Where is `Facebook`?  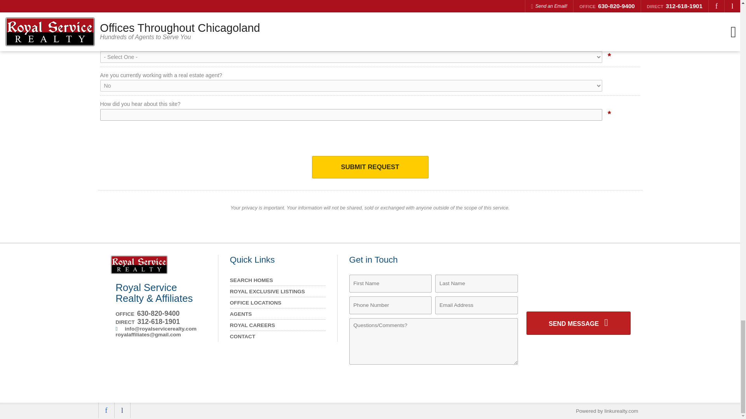
Facebook is located at coordinates (106, 410).